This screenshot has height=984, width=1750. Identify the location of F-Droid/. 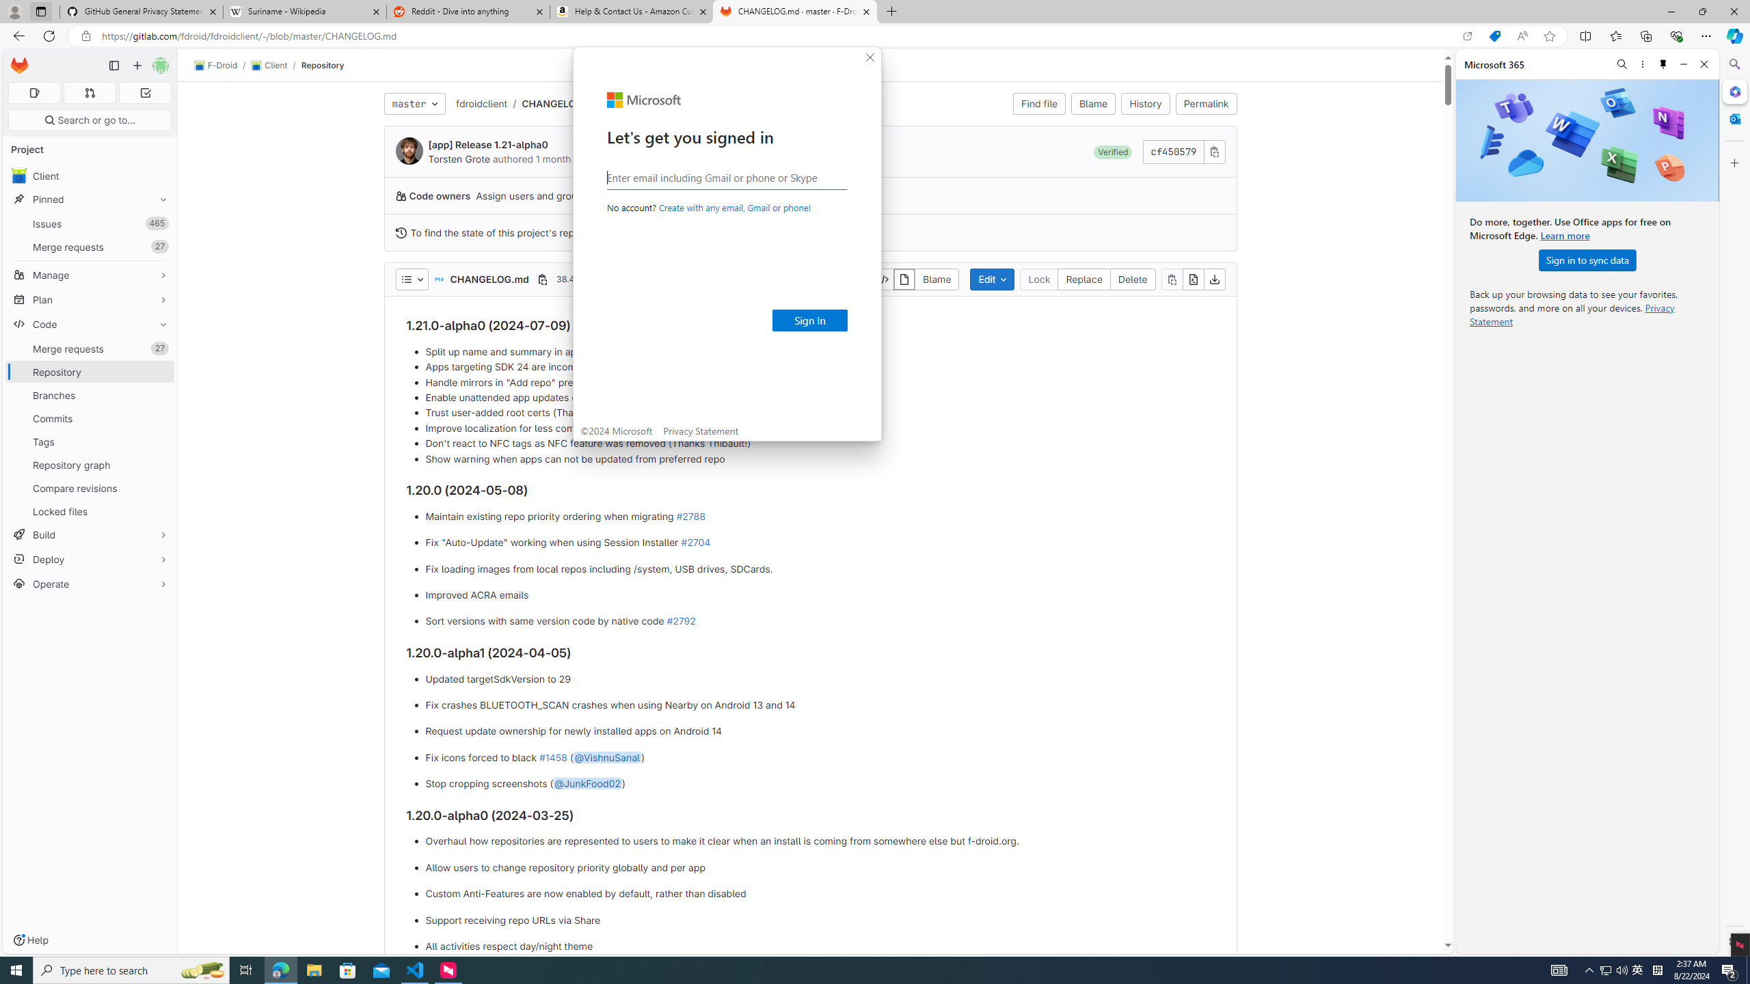
(223, 66).